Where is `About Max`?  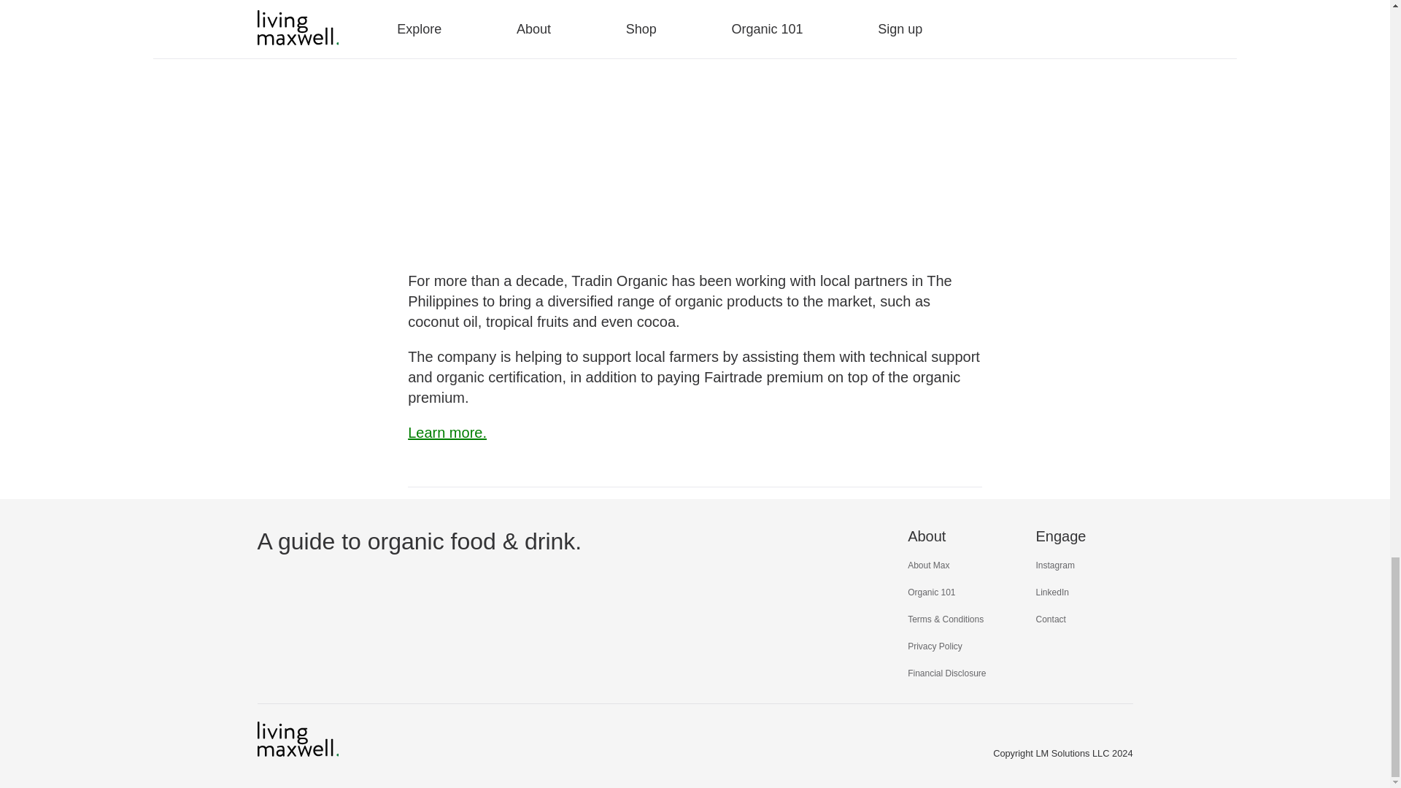
About Max is located at coordinates (928, 565).